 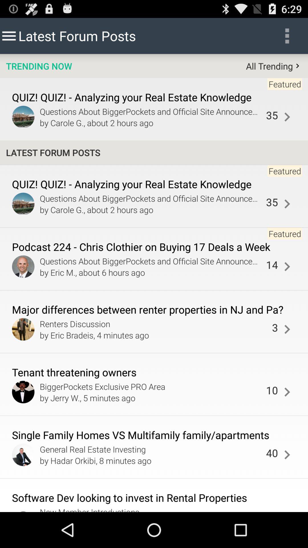 What do you see at coordinates (154, 509) in the screenshot?
I see `swipe to the new member introductions icon` at bounding box center [154, 509].